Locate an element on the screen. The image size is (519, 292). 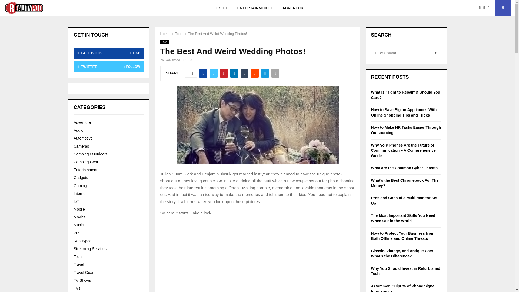
Tech is located at coordinates (164, 42).